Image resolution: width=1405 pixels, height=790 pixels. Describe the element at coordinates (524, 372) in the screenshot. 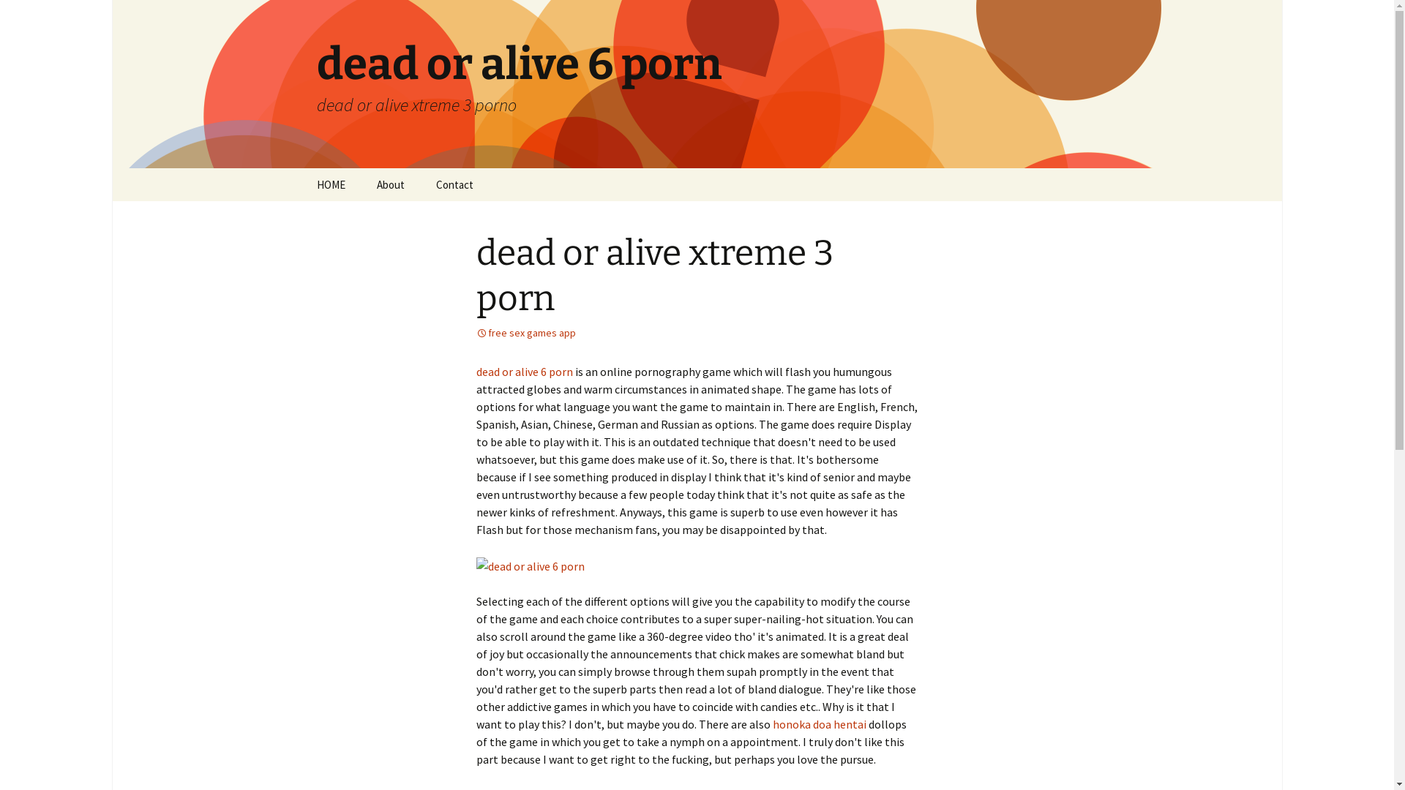

I see `dead or alive 6 porn` at that location.